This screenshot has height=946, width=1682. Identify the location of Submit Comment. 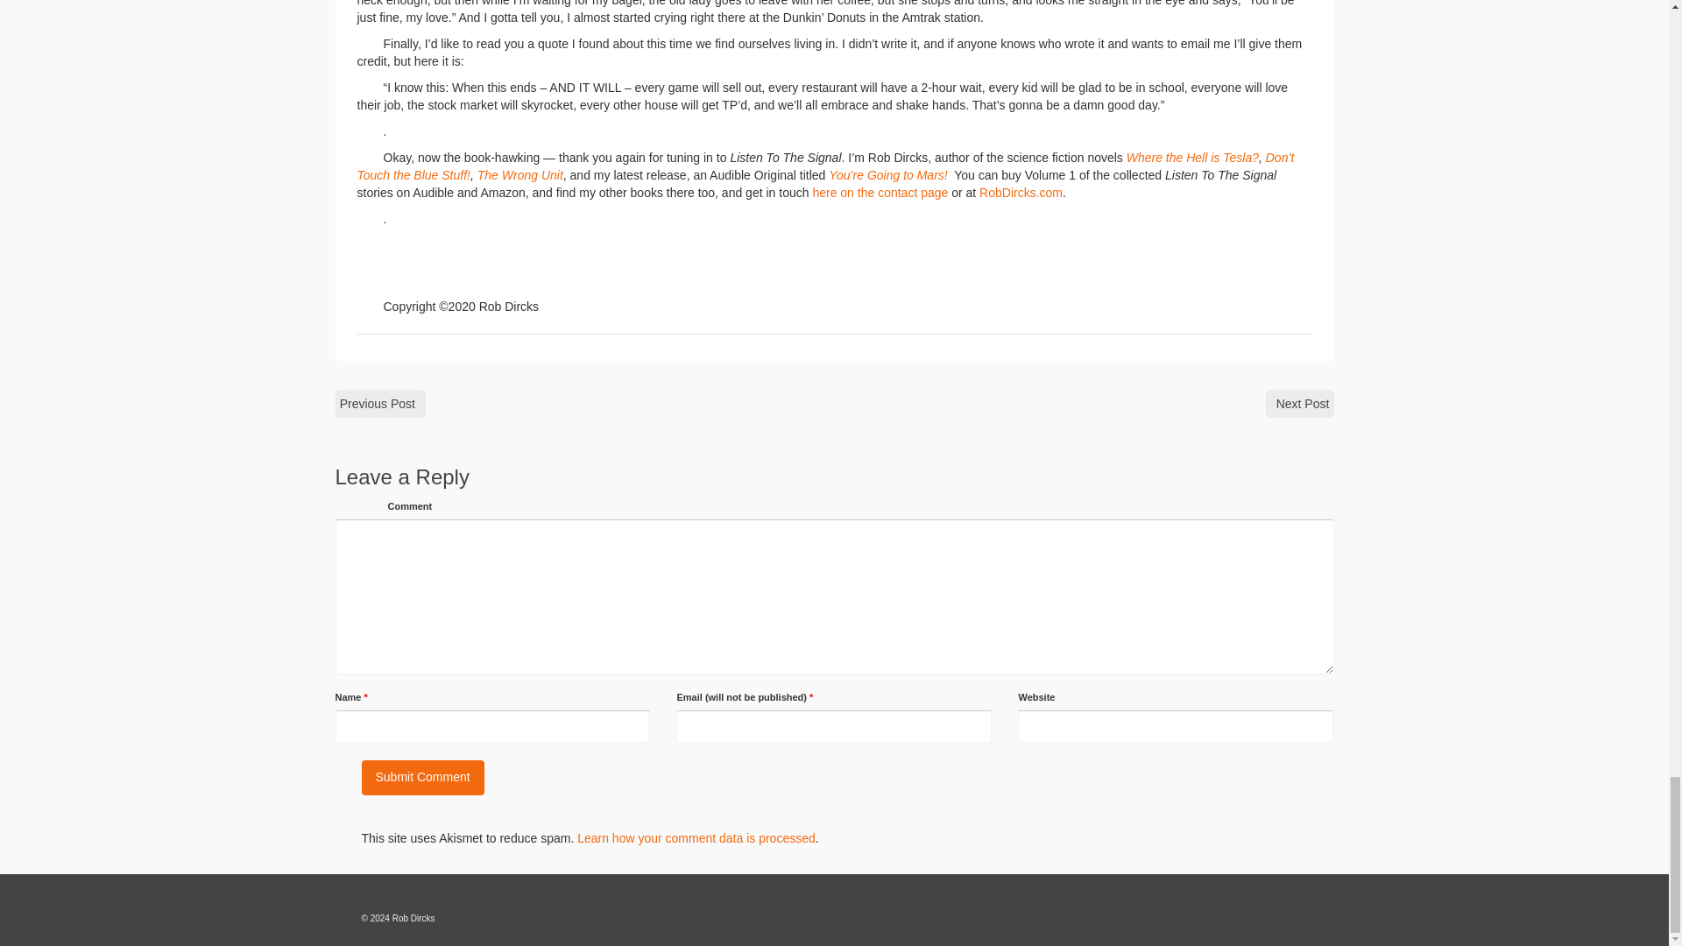
(422, 778).